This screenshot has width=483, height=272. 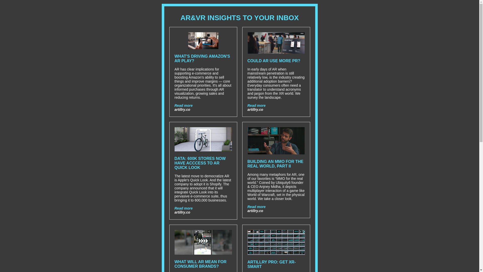 I want to click on Read more, so click(x=184, y=105).